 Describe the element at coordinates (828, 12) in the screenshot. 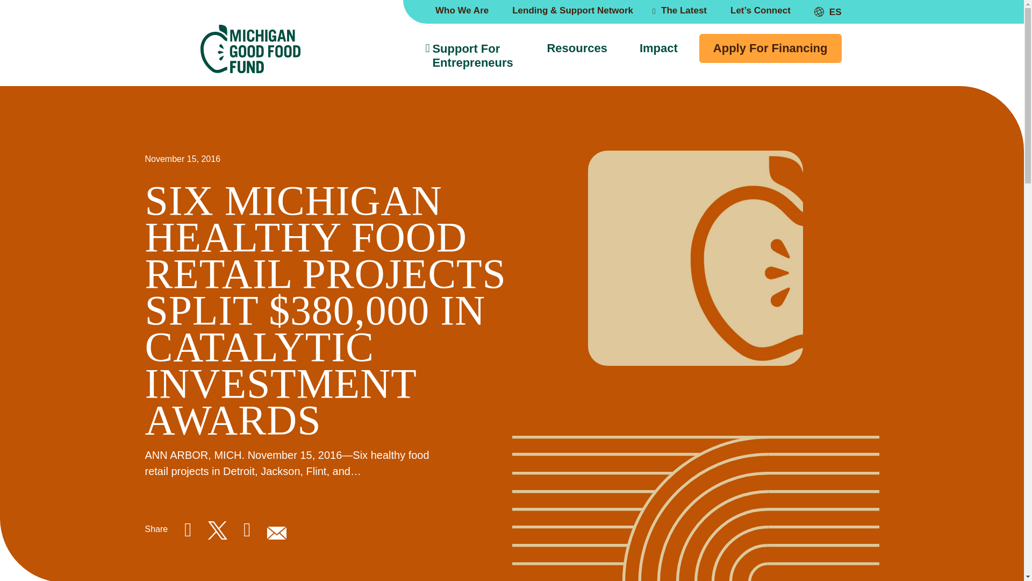

I see `ES` at that location.